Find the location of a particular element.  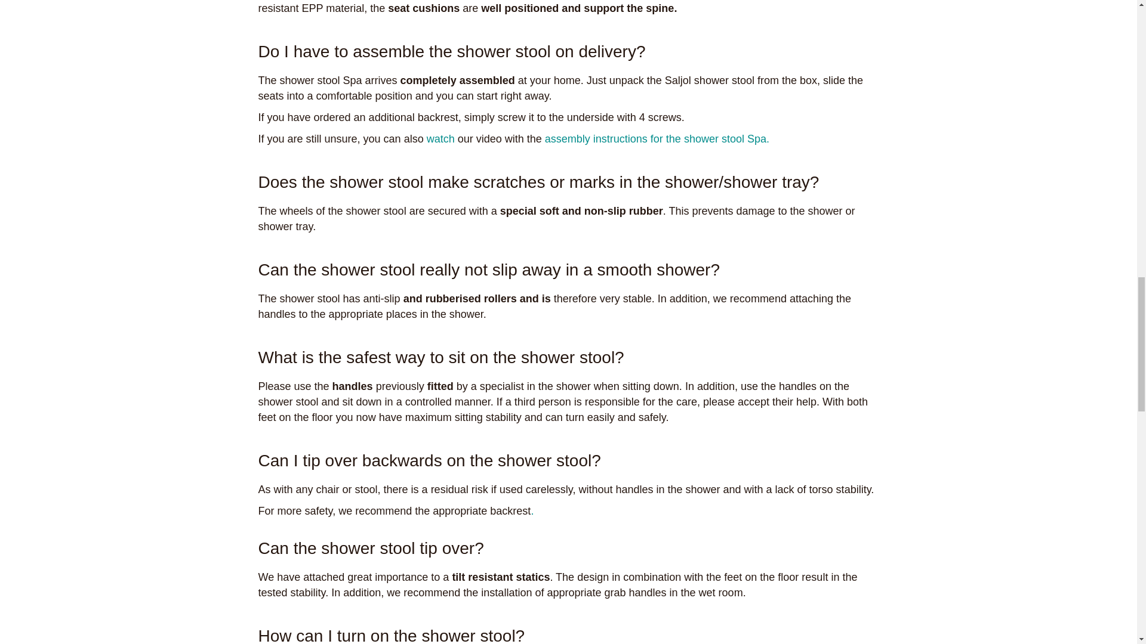

watch is located at coordinates (440, 138).